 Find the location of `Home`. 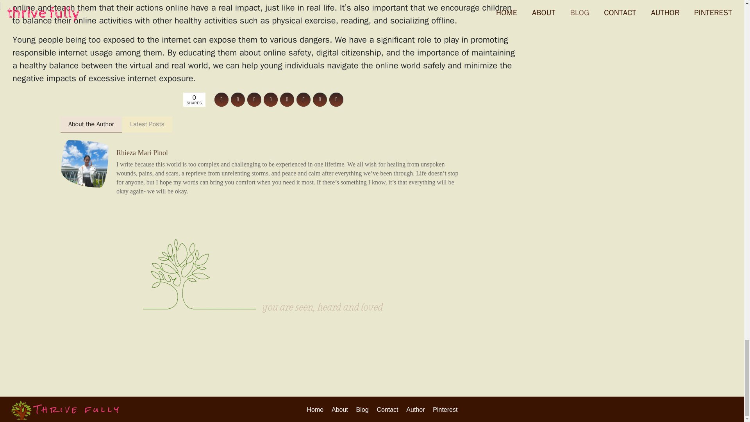

Home is located at coordinates (315, 410).